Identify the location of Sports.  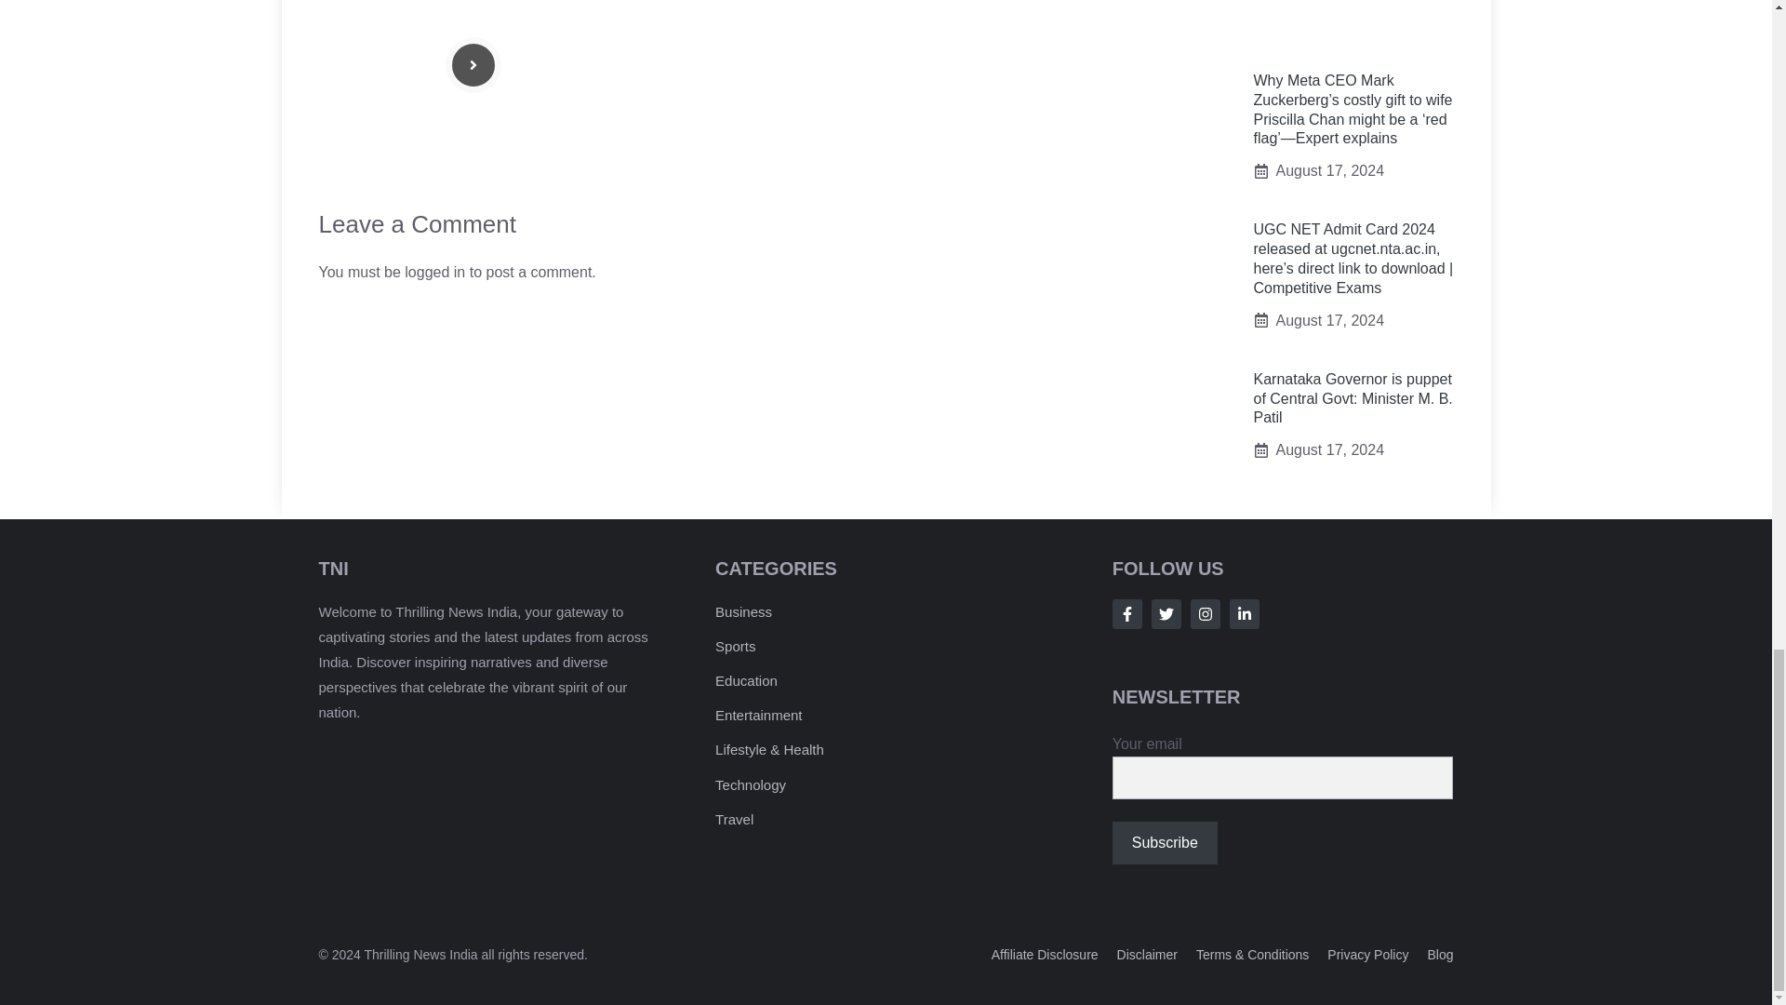
(735, 646).